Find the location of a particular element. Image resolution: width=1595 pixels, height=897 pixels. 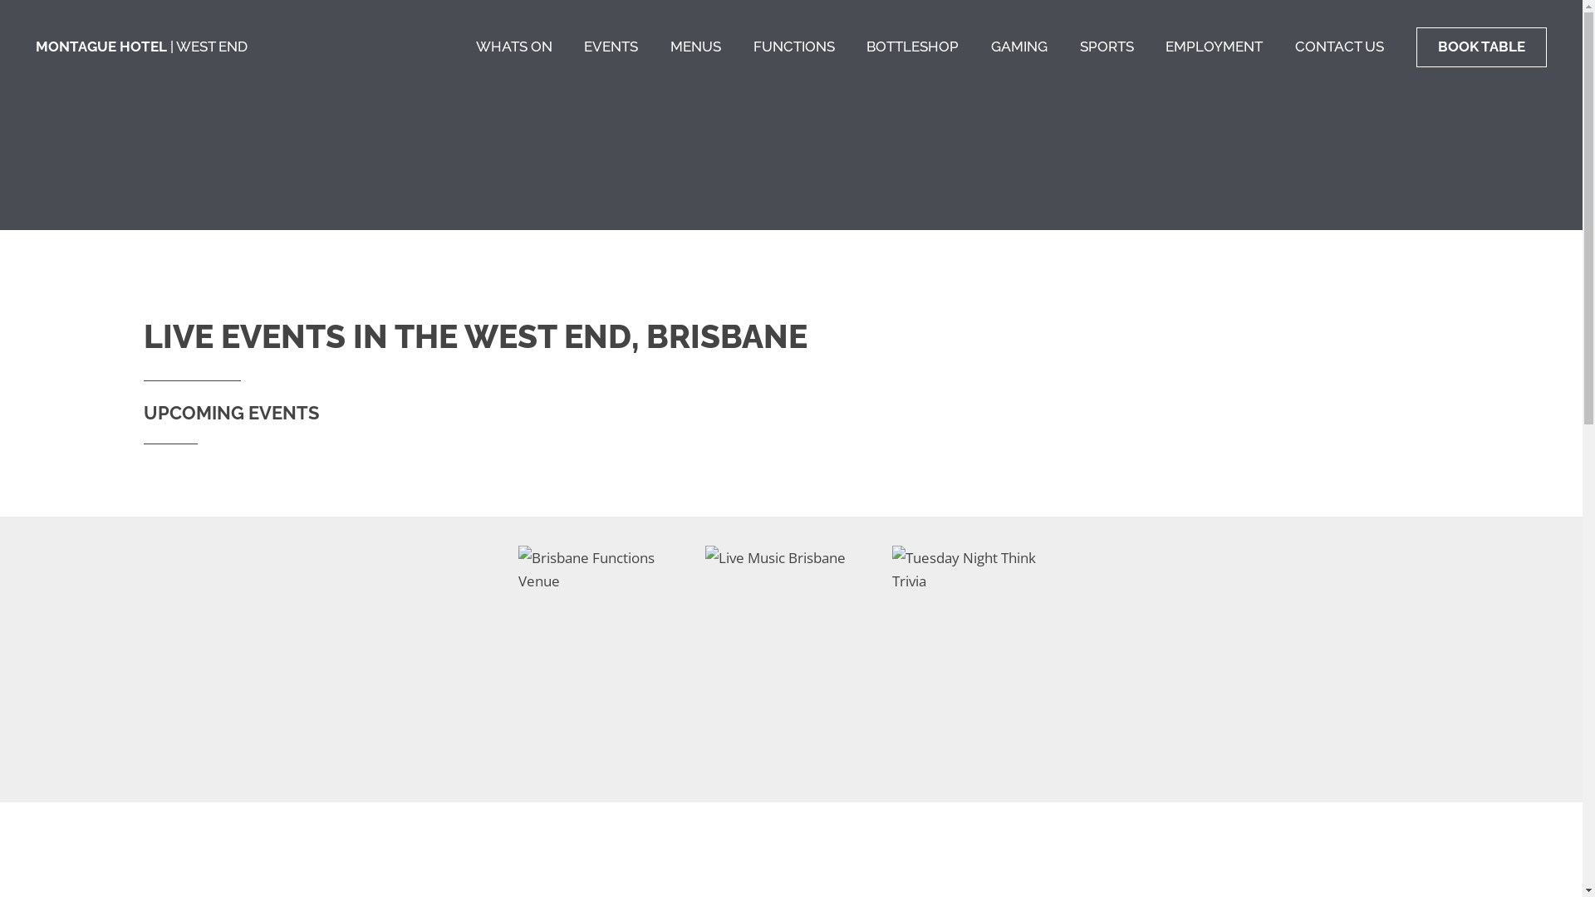

WHATS ON is located at coordinates (514, 47).